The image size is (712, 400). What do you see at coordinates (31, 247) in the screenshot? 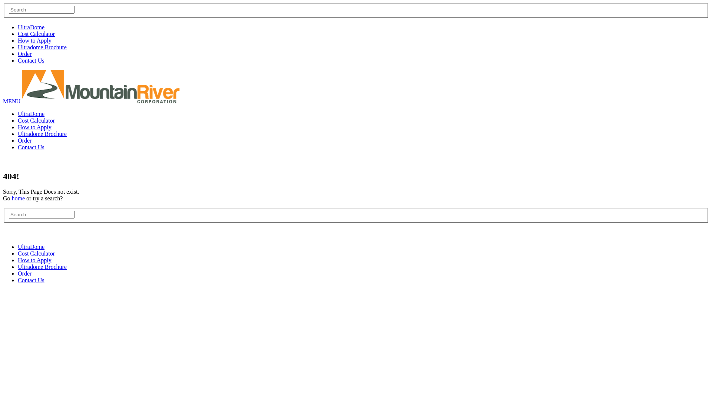
I see `UltraDome` at bounding box center [31, 247].